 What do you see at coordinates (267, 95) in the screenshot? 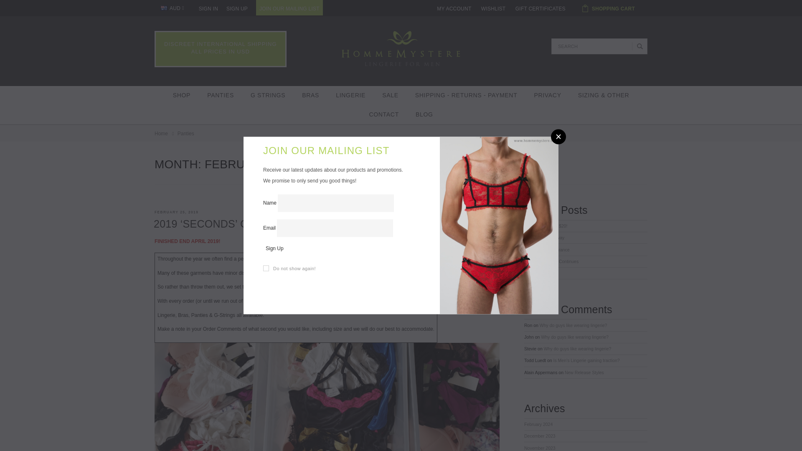
I see `G STRINGS` at bounding box center [267, 95].